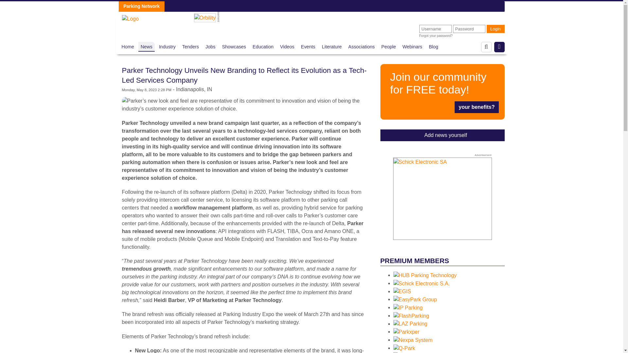  What do you see at coordinates (190, 46) in the screenshot?
I see `Tenders` at bounding box center [190, 46].